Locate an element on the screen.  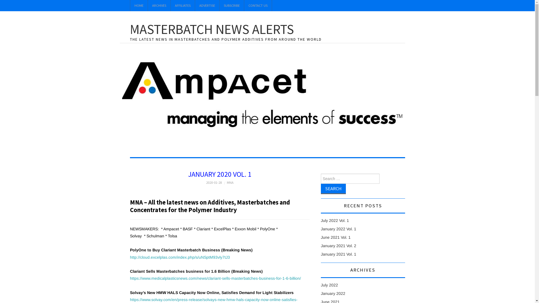
ARCHIVES is located at coordinates (159, 6).